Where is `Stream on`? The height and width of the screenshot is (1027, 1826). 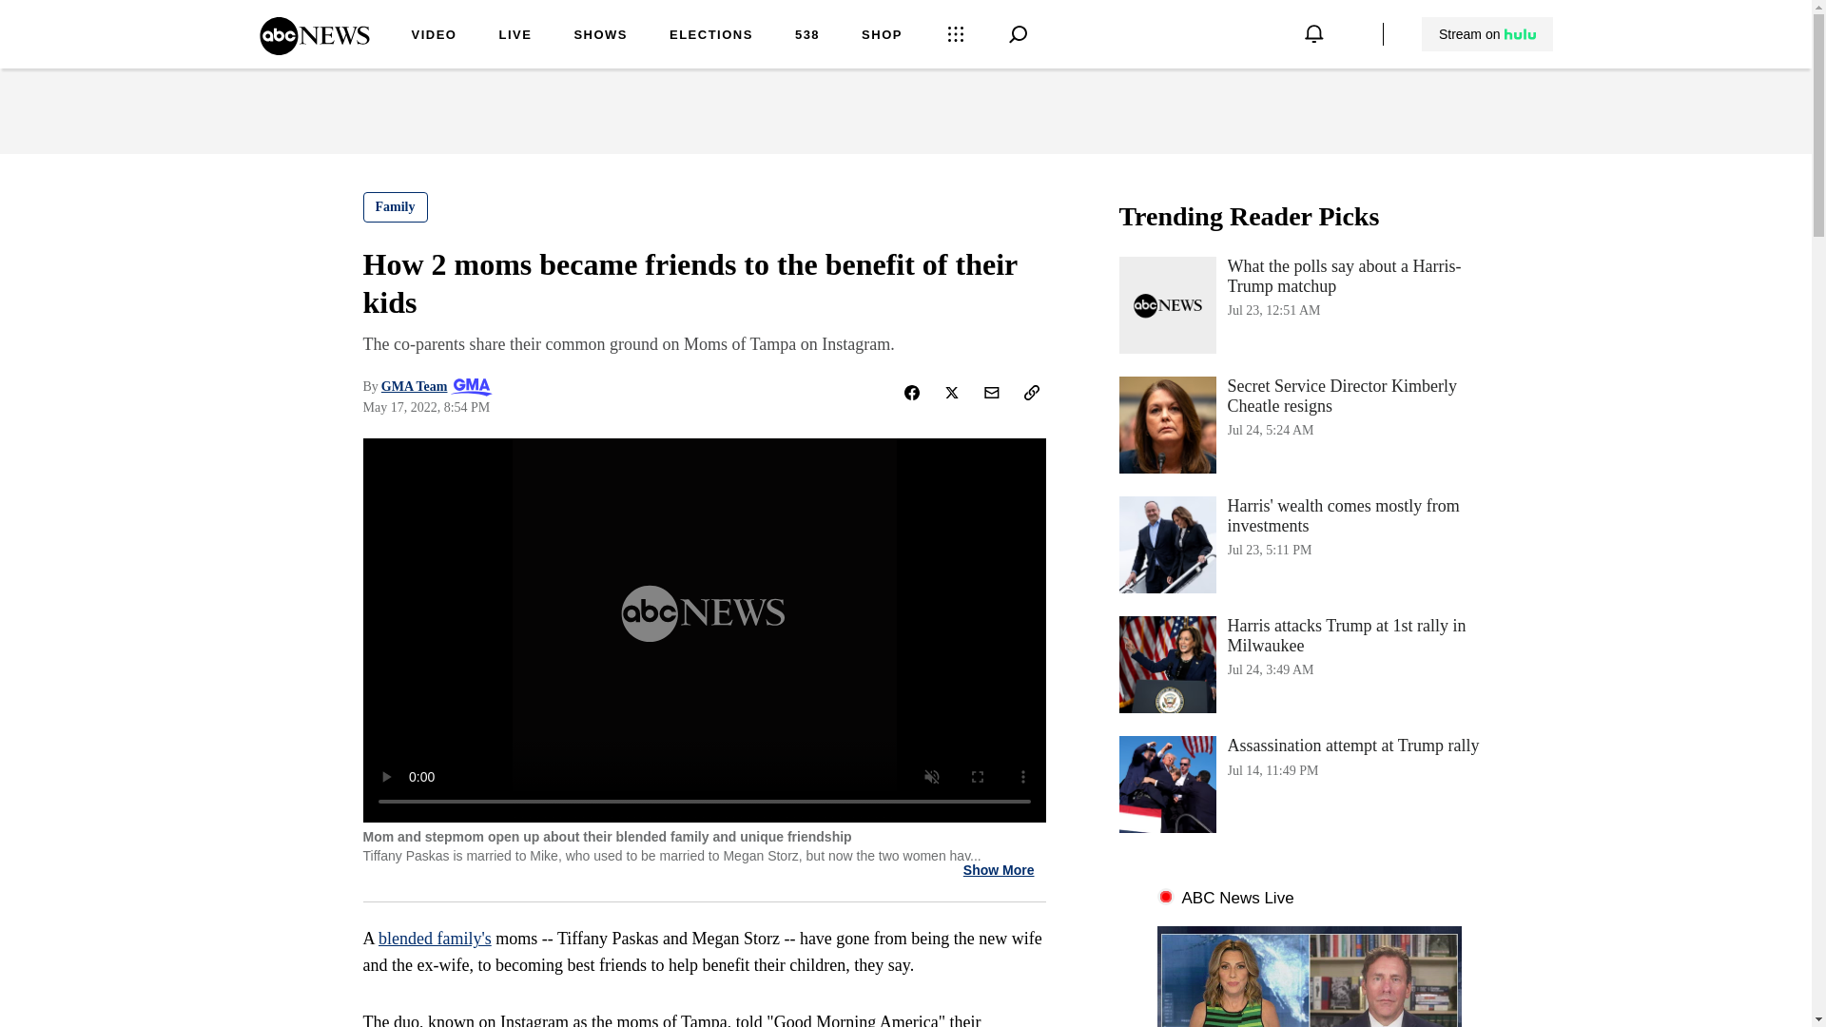 Stream on is located at coordinates (711, 36).